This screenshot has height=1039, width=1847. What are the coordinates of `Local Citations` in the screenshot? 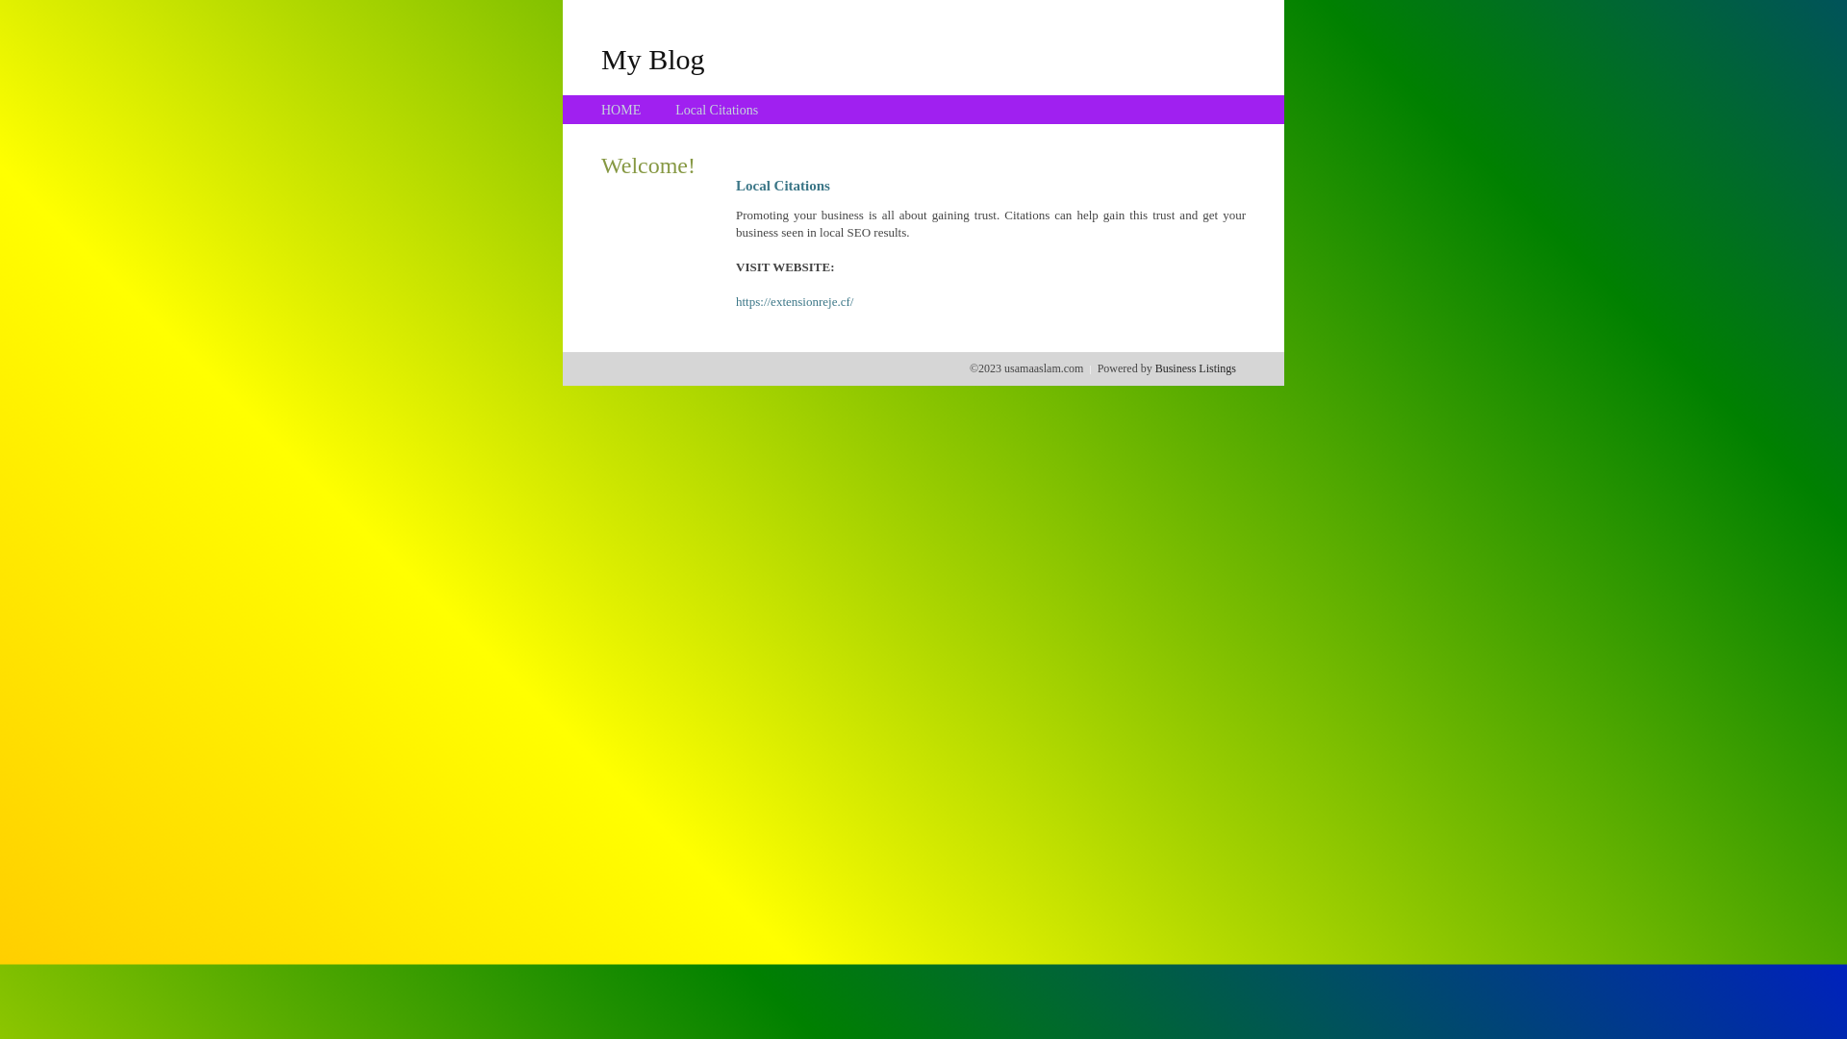 It's located at (717, 110).